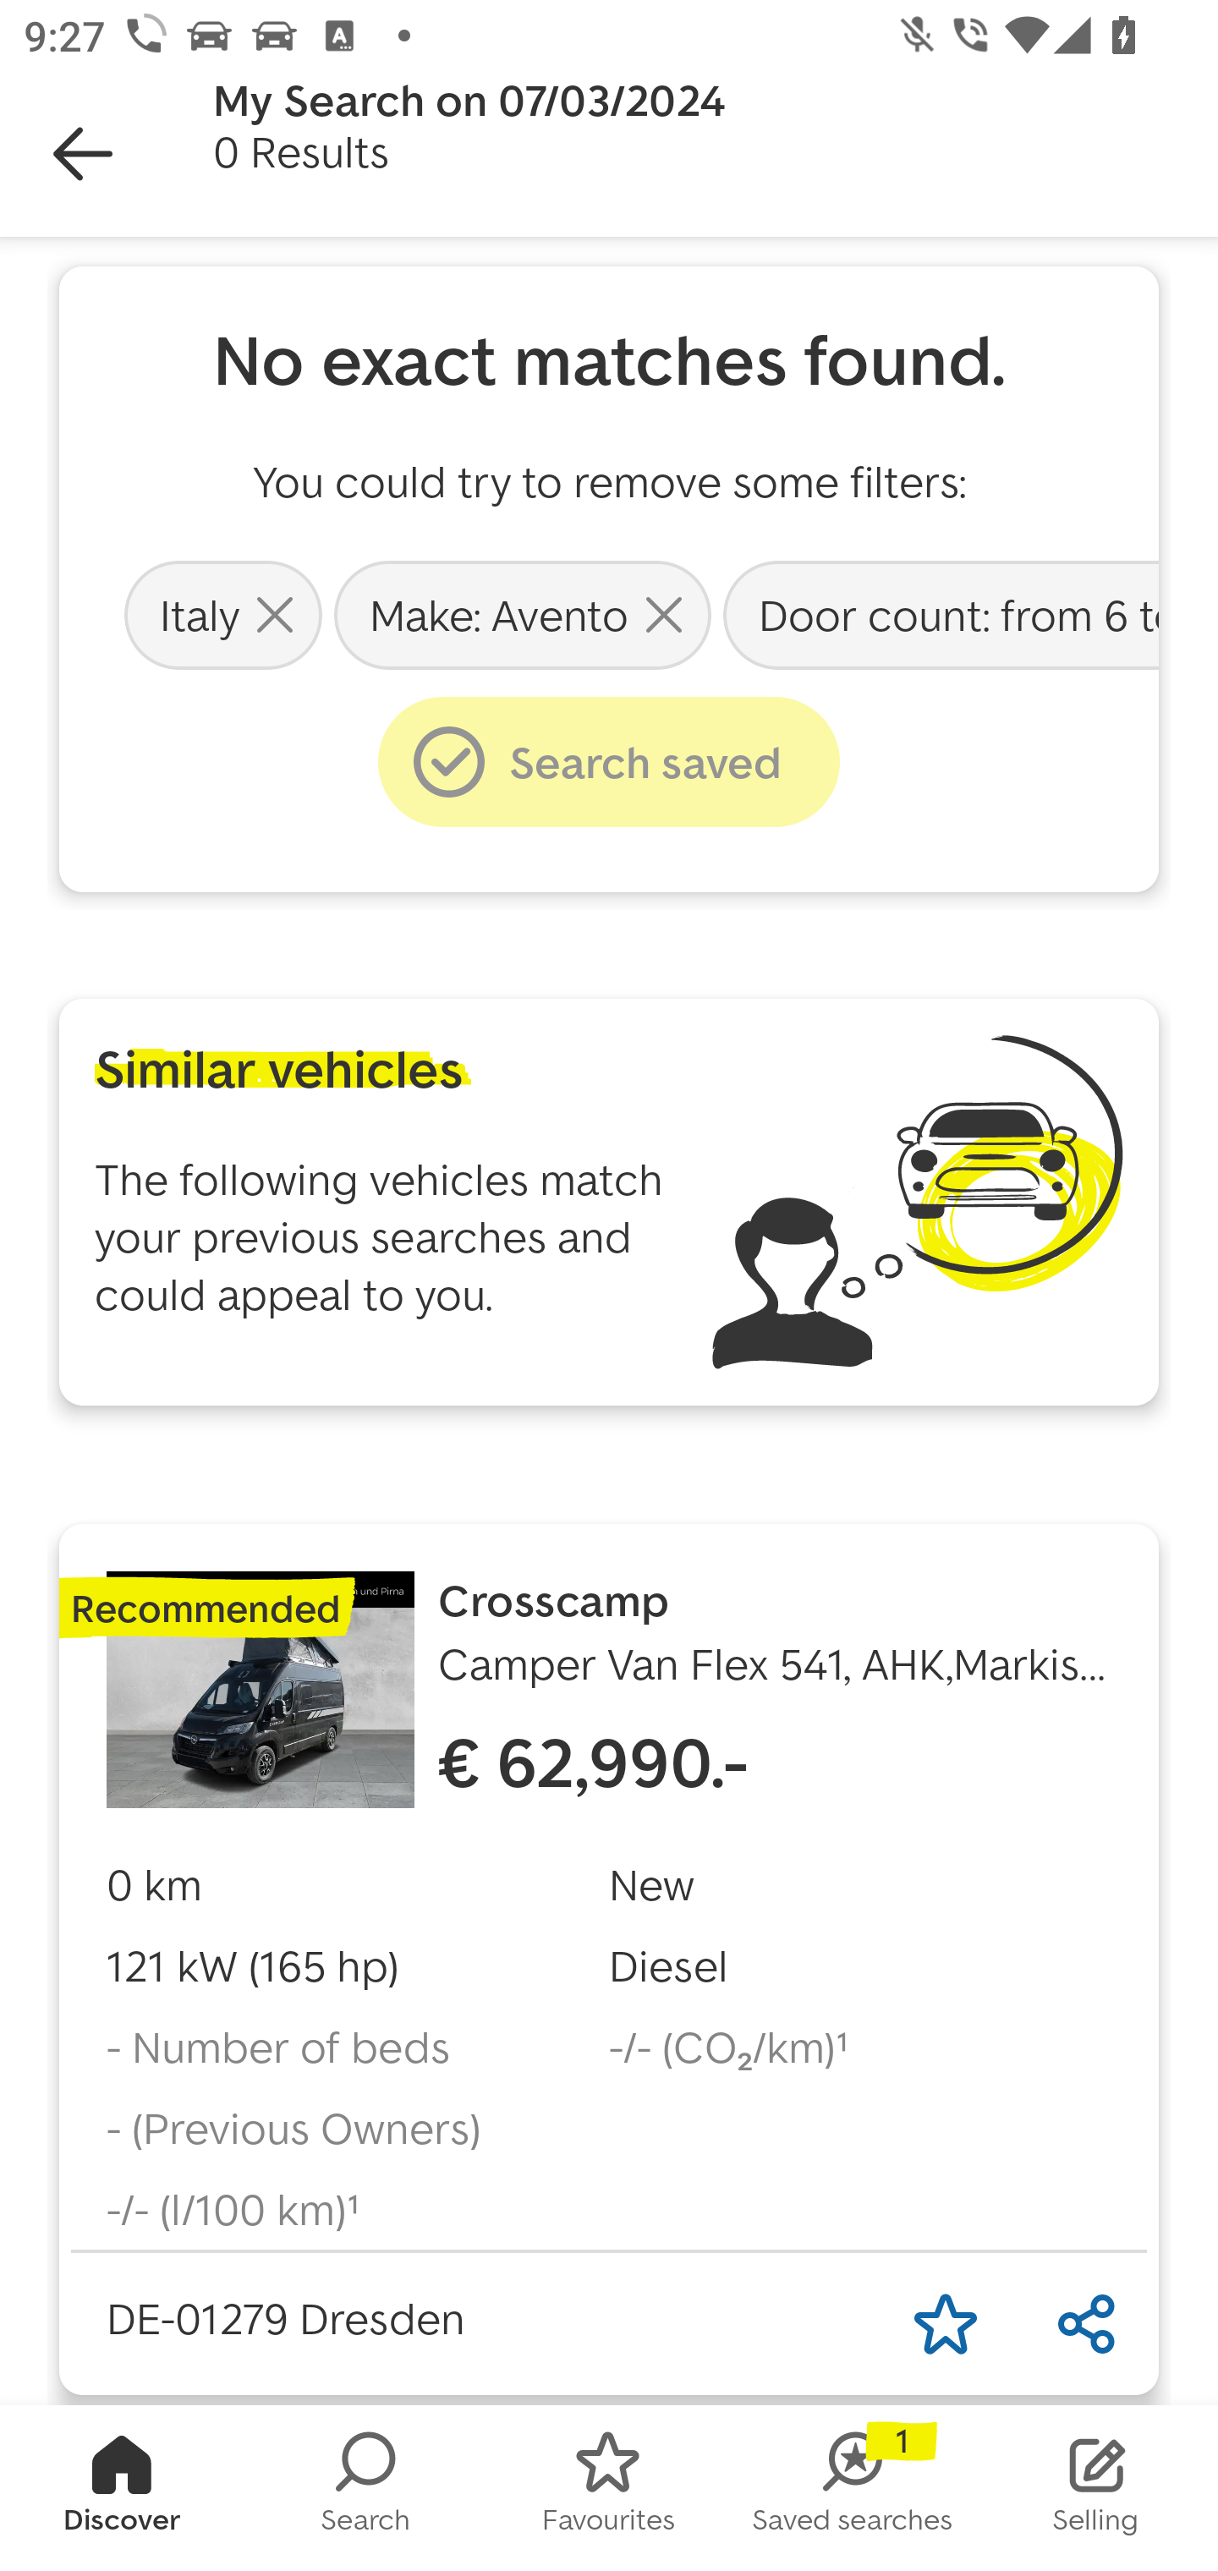 This screenshot has height=2571, width=1218. Describe the element at coordinates (222, 614) in the screenshot. I see `Italy` at that location.